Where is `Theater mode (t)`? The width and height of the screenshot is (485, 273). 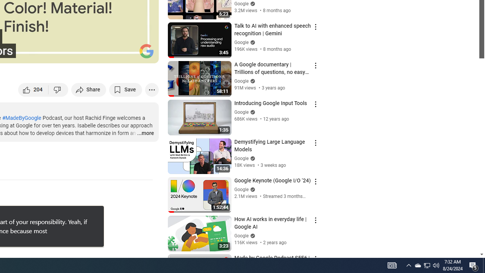
Theater mode (t) is located at coordinates (408, 265).